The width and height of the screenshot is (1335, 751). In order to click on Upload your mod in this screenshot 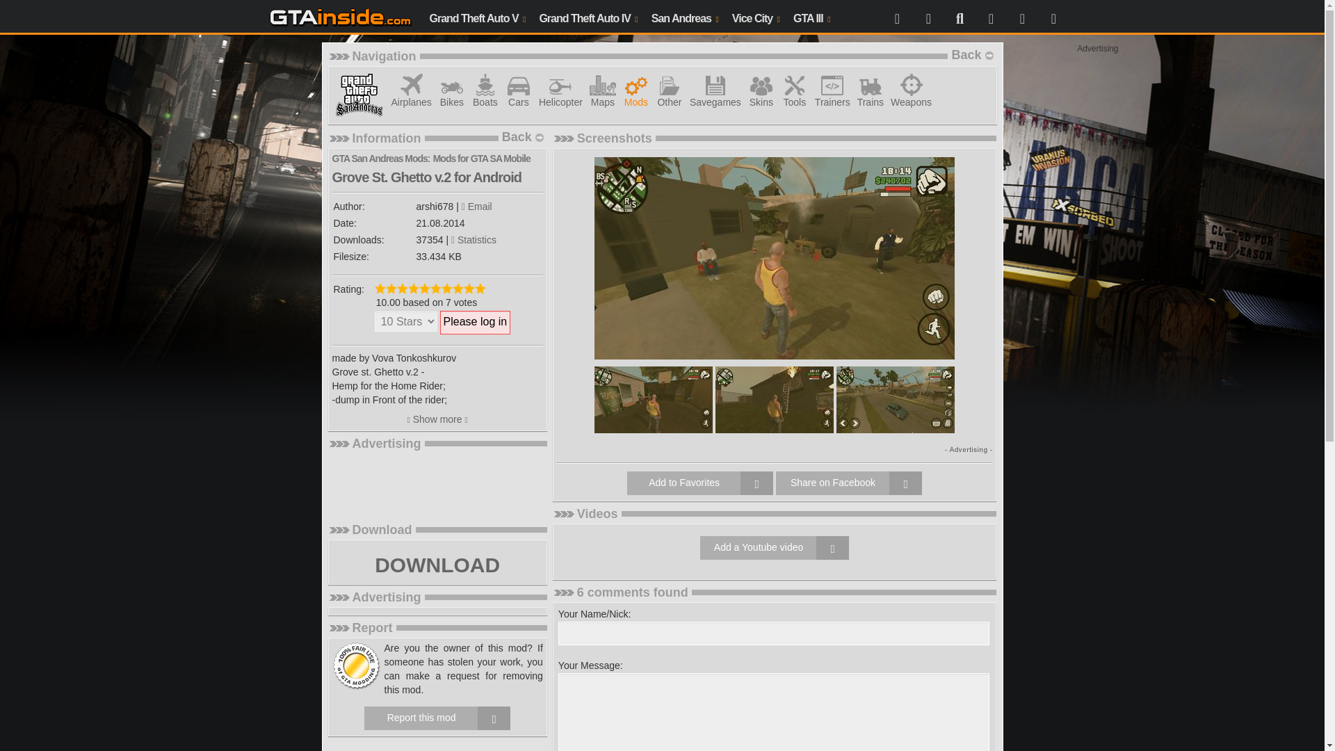, I will do `click(990, 17)`.